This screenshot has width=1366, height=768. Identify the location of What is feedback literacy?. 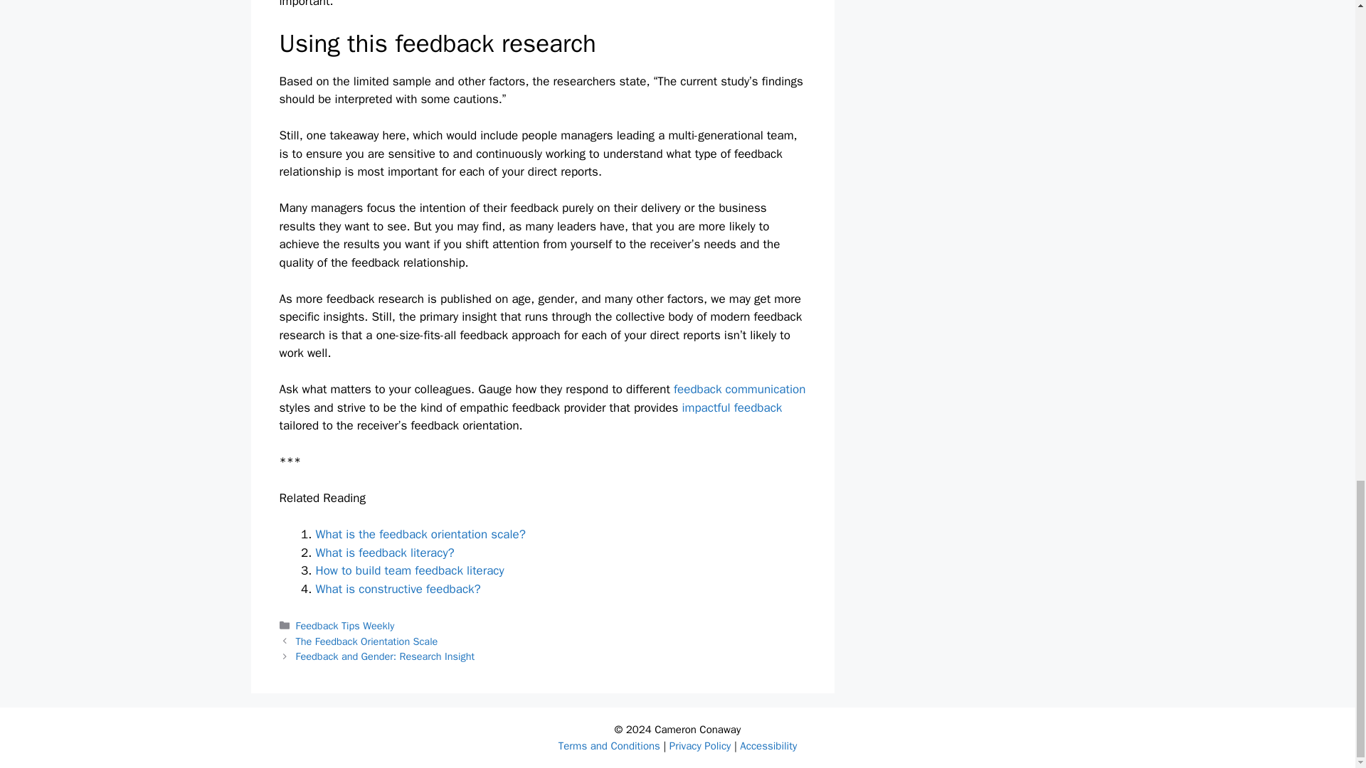
(385, 553).